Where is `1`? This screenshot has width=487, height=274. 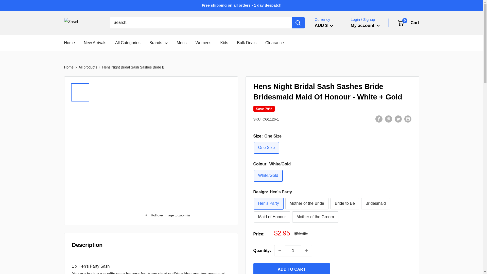 1 is located at coordinates (293, 250).